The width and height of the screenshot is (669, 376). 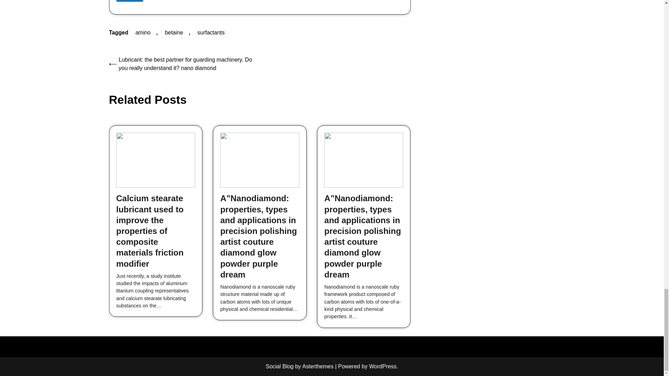 I want to click on surfactants, so click(x=211, y=32).